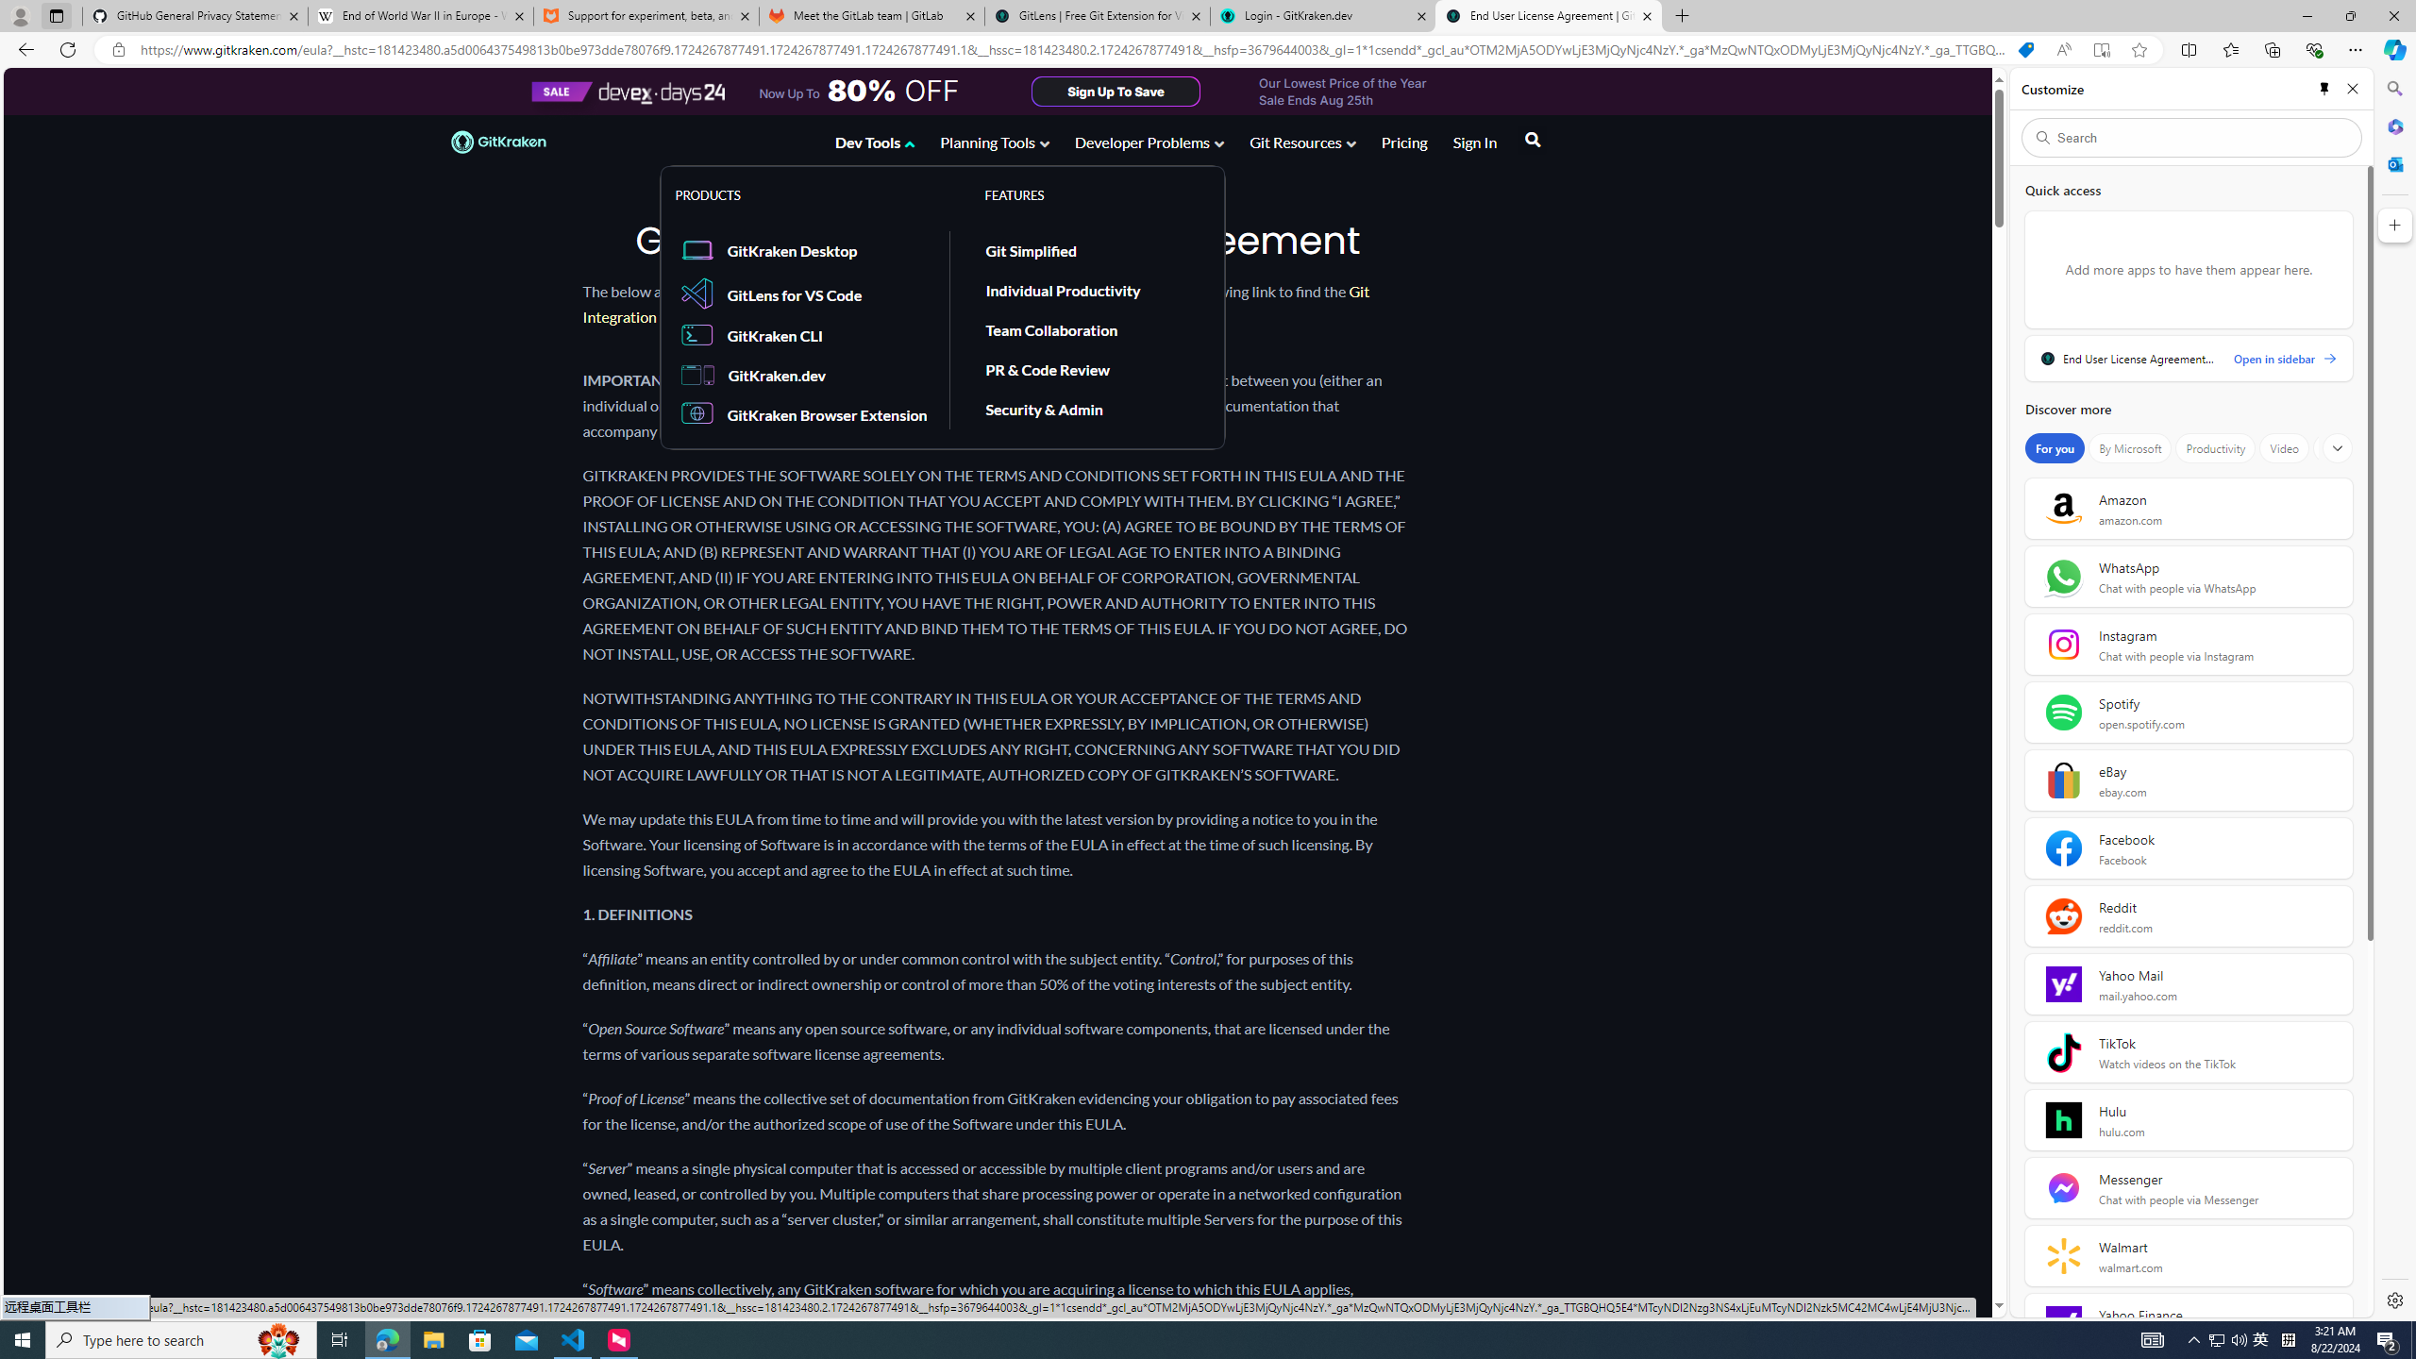 This screenshot has height=1359, width=2416. What do you see at coordinates (1474, 145) in the screenshot?
I see `Sign In` at bounding box center [1474, 145].